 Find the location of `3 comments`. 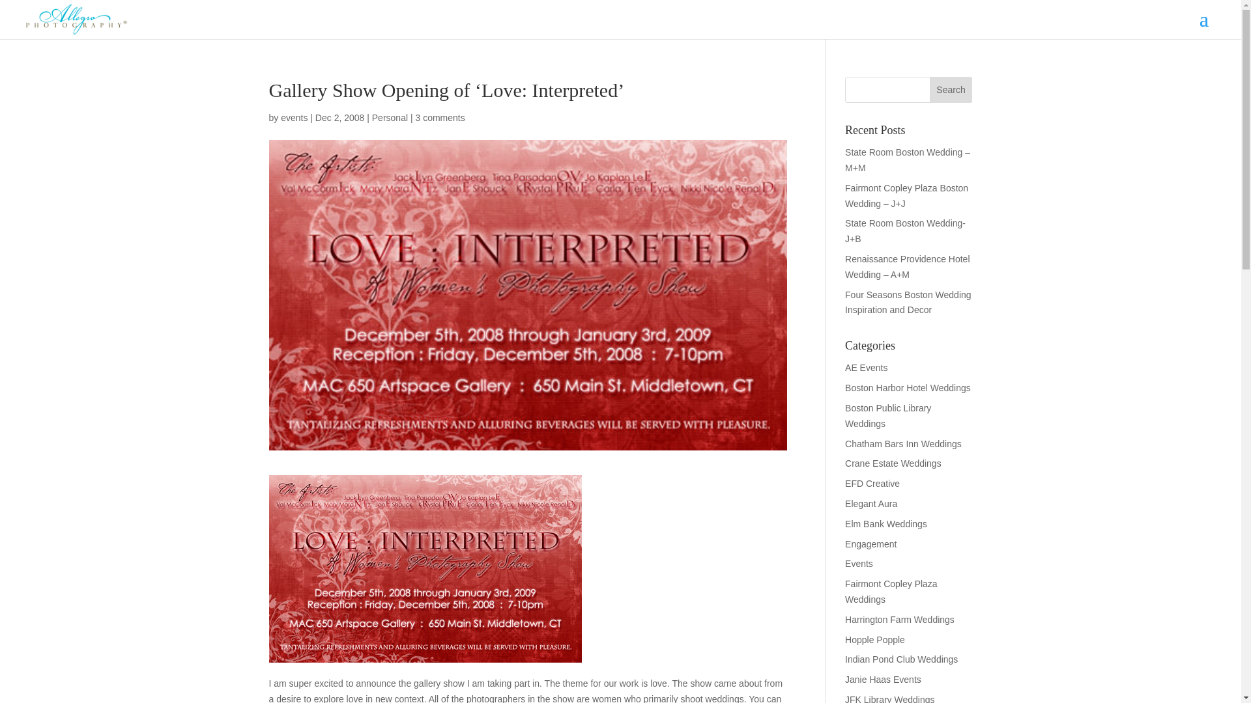

3 comments is located at coordinates (439, 117).